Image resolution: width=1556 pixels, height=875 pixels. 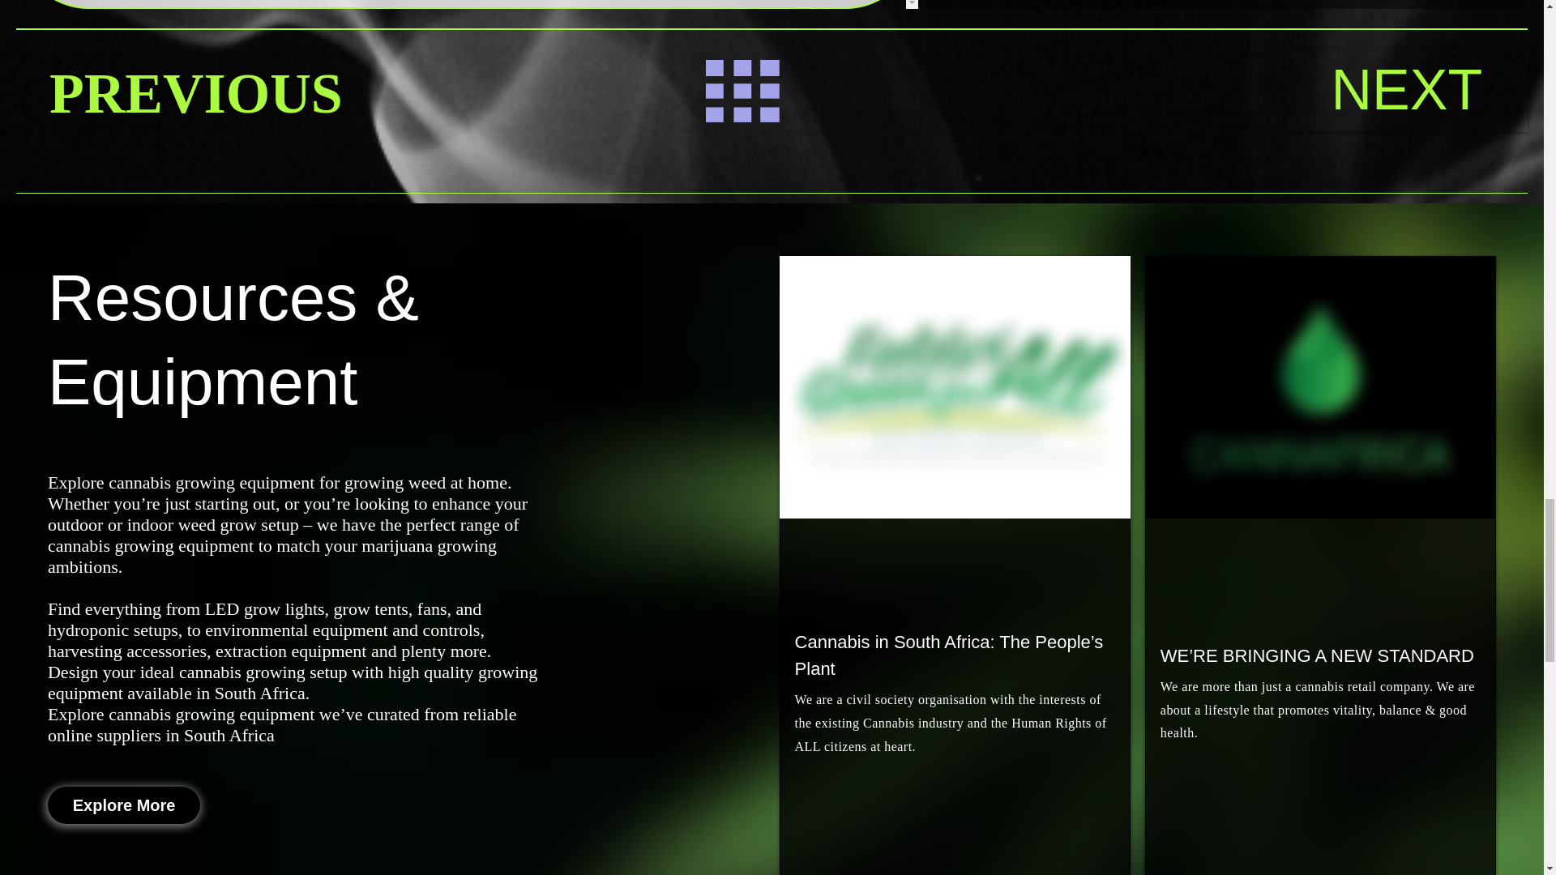 I want to click on PREVIOUS, so click(x=196, y=93).